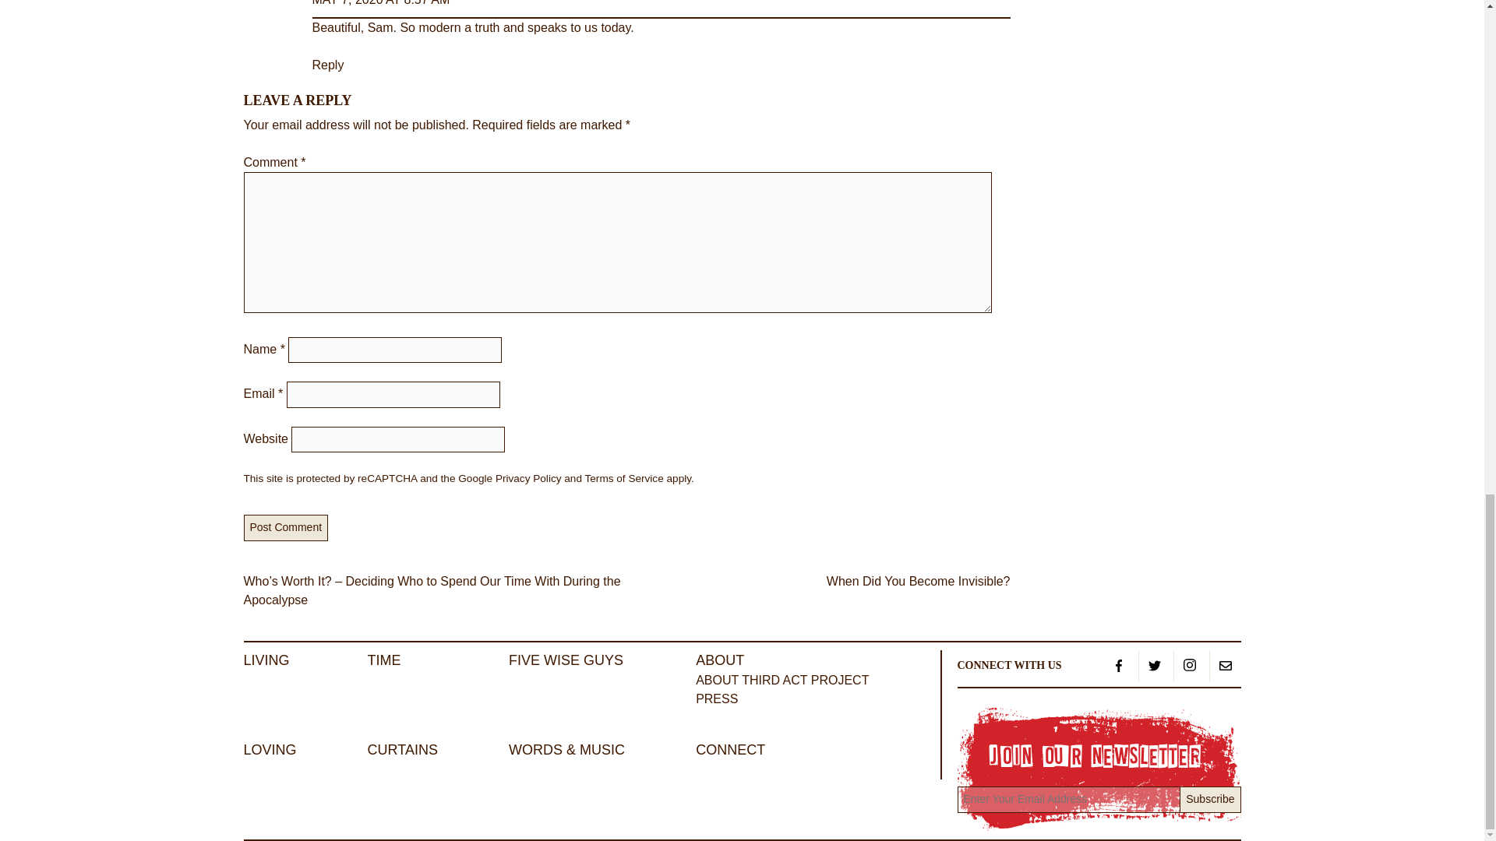 This screenshot has width=1496, height=841. I want to click on Subscribe, so click(1209, 799).